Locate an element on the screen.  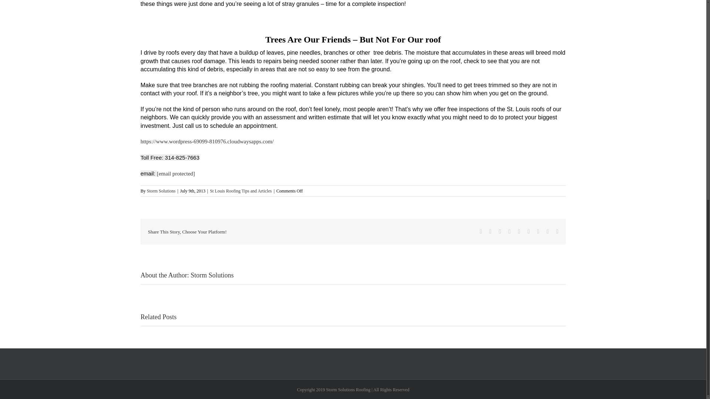
Posts by Storm Solutions is located at coordinates (161, 191).